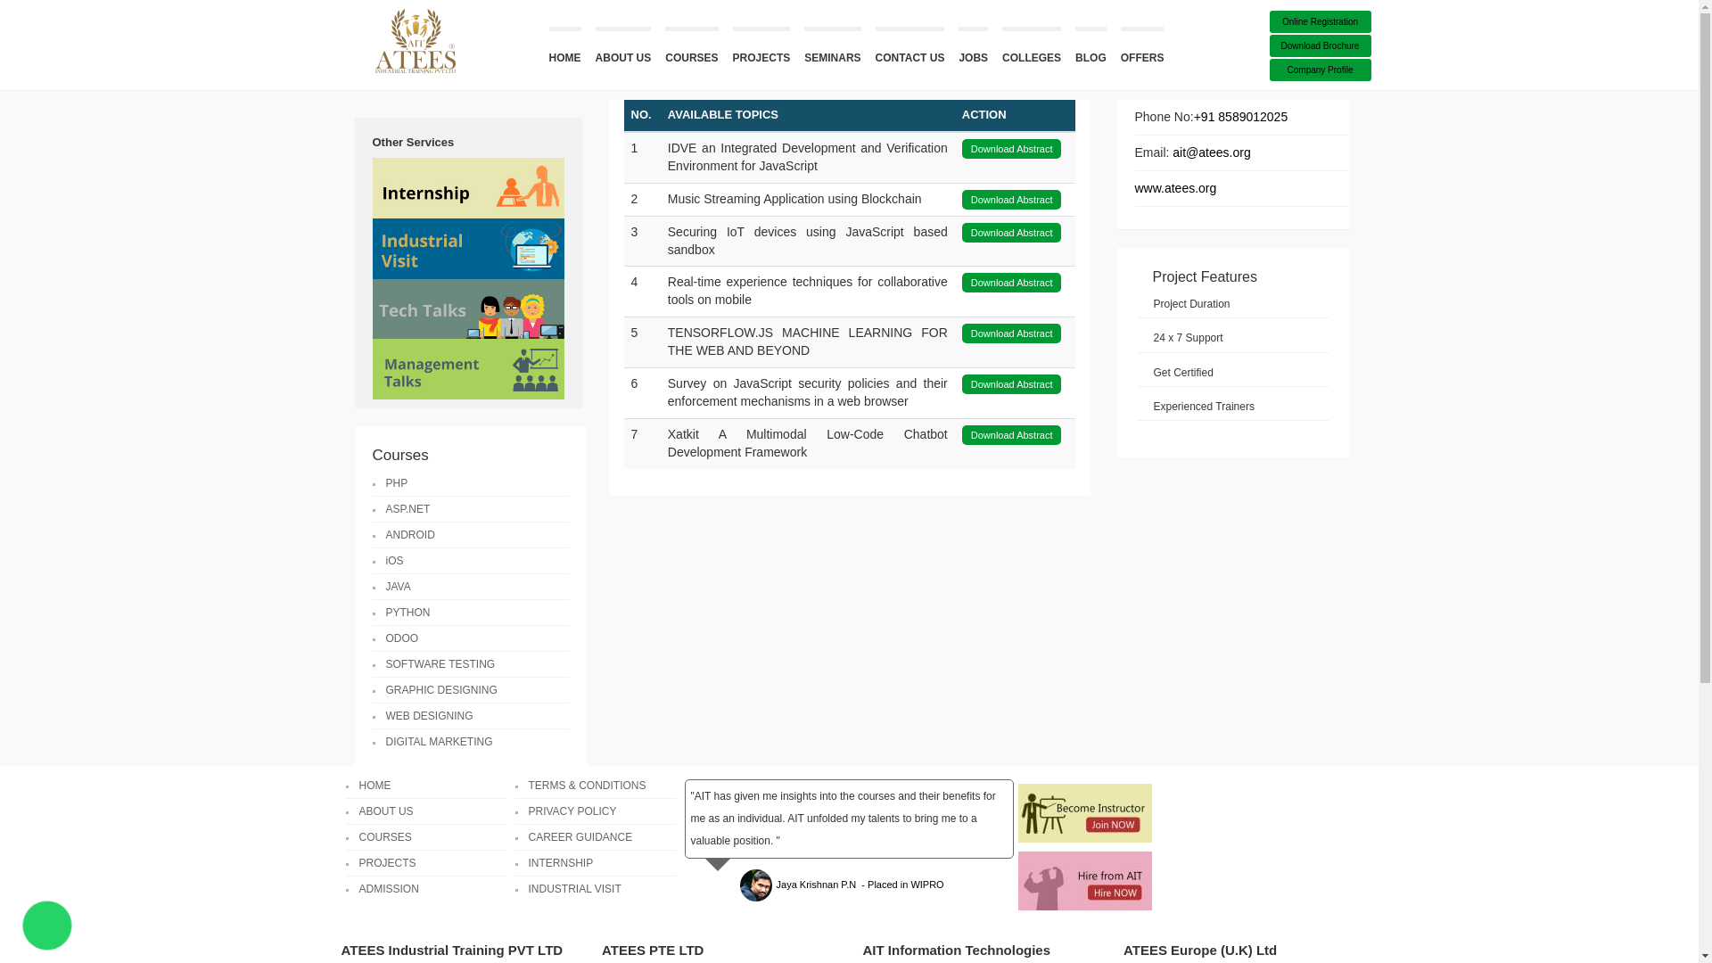 The width and height of the screenshot is (1712, 963). I want to click on COURSES, so click(691, 52).